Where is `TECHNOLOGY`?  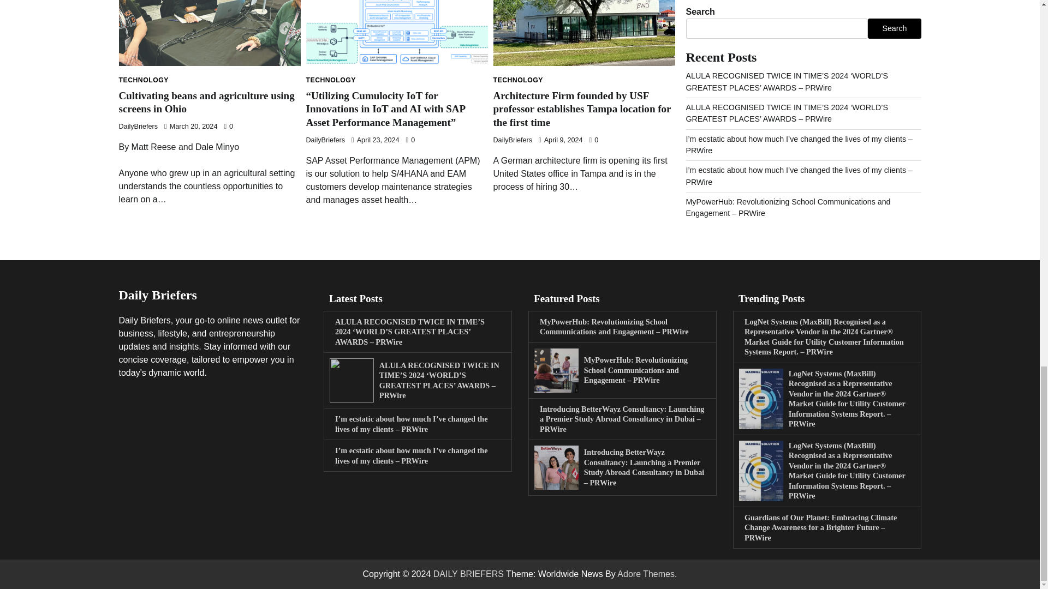
TECHNOLOGY is located at coordinates (144, 80).